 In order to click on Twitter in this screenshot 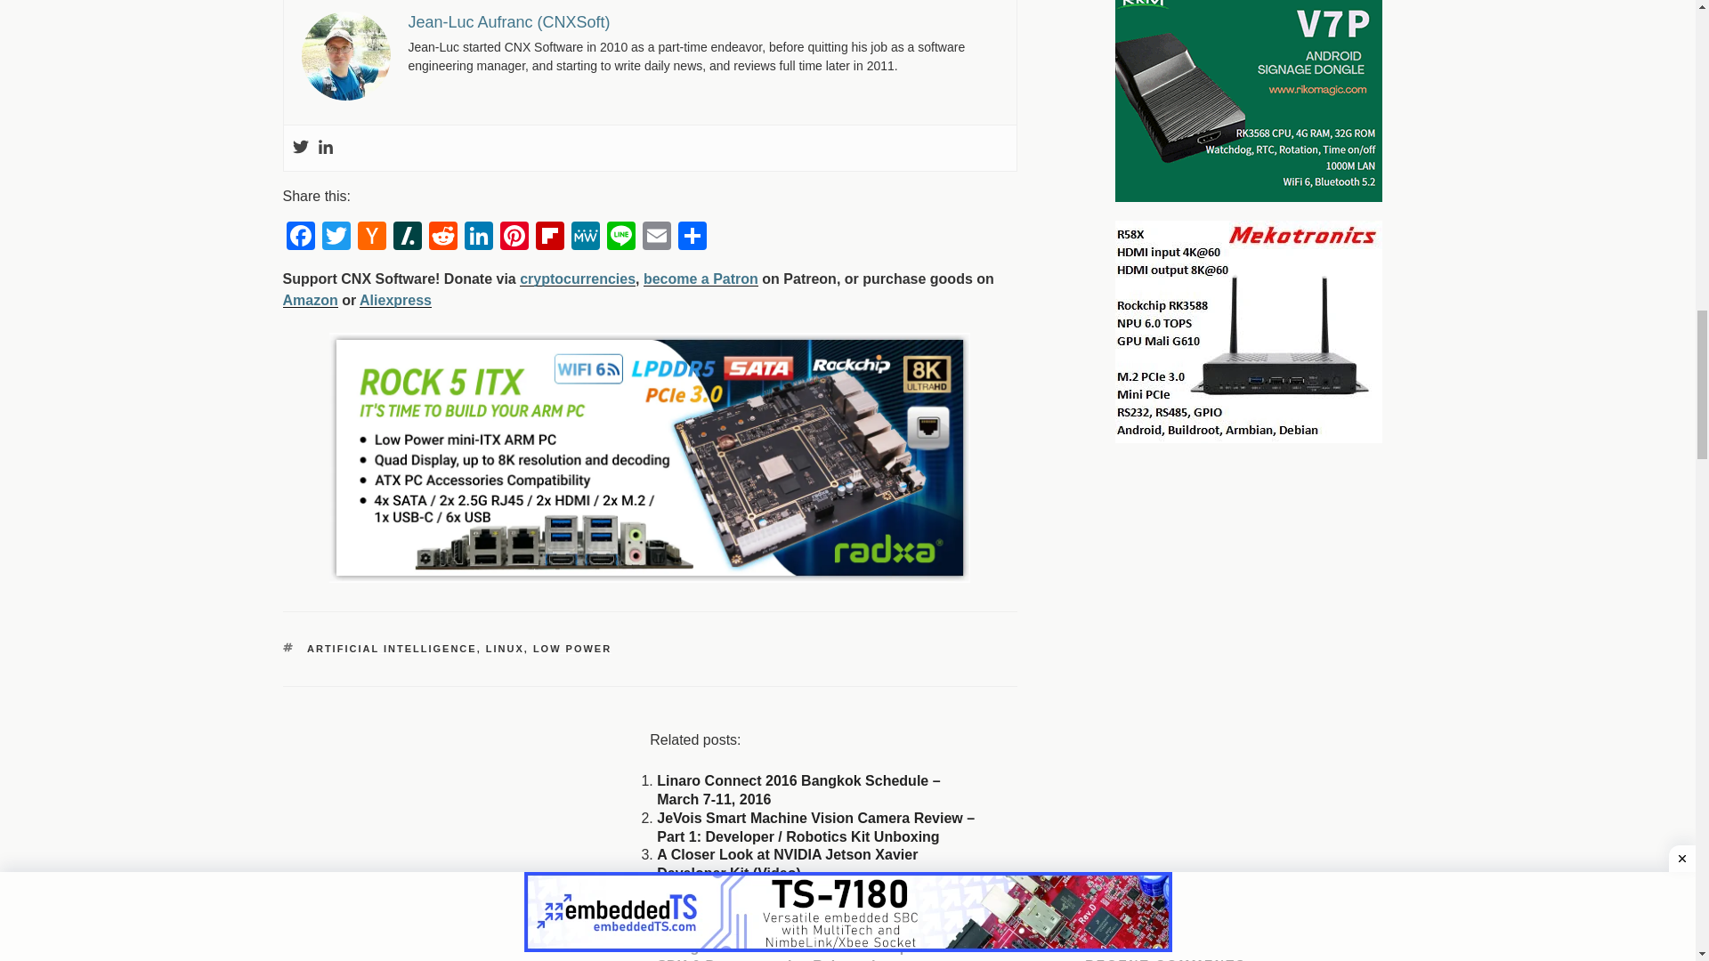, I will do `click(299, 148)`.